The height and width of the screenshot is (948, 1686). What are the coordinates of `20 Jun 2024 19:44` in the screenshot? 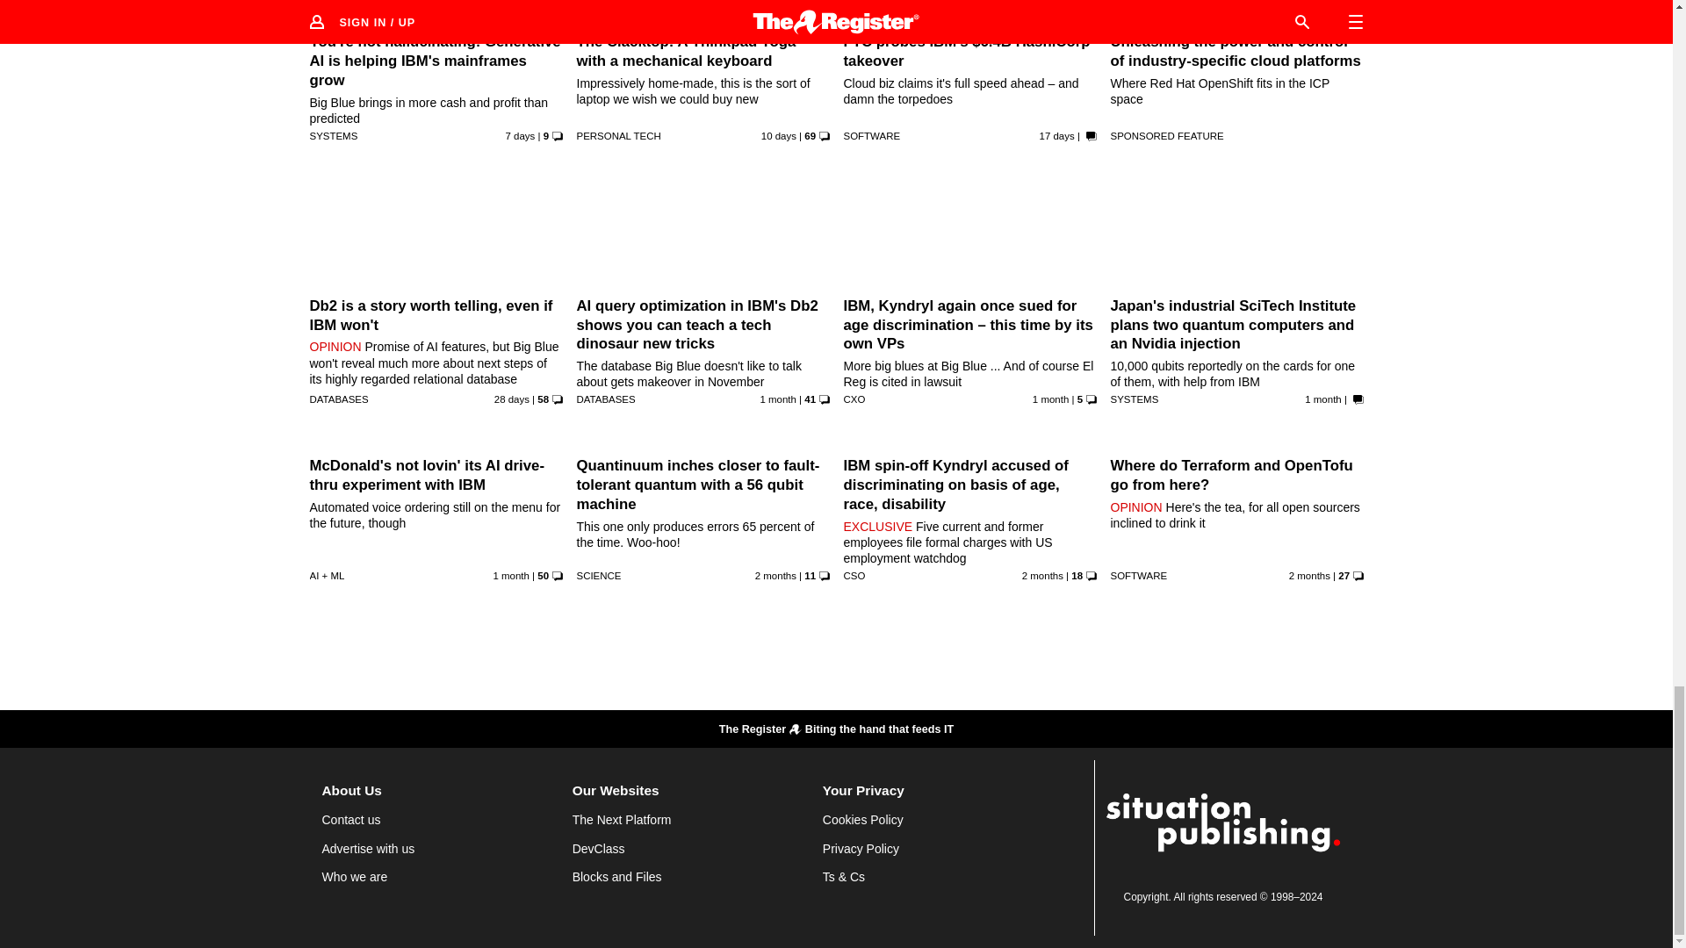 It's located at (1050, 399).